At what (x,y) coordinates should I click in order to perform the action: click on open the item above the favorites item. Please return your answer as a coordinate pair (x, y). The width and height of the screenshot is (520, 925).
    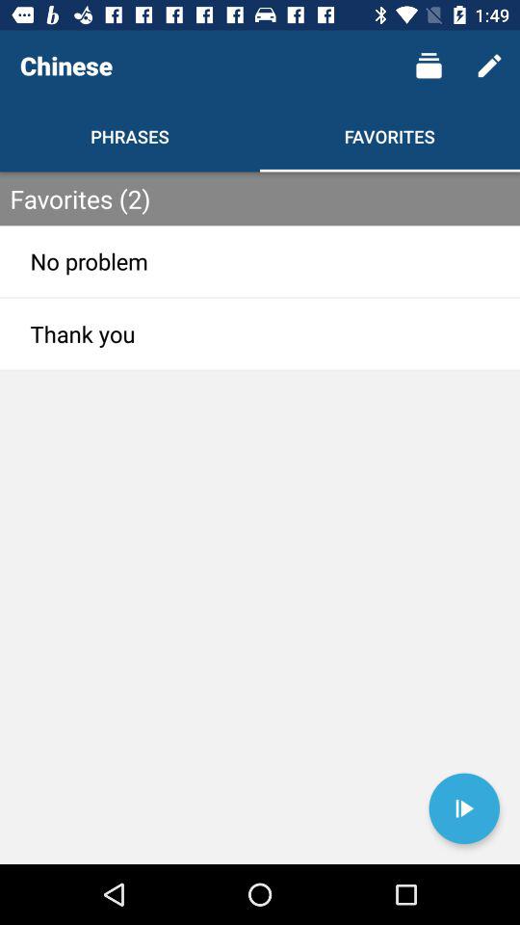
    Looking at the image, I should click on (428, 66).